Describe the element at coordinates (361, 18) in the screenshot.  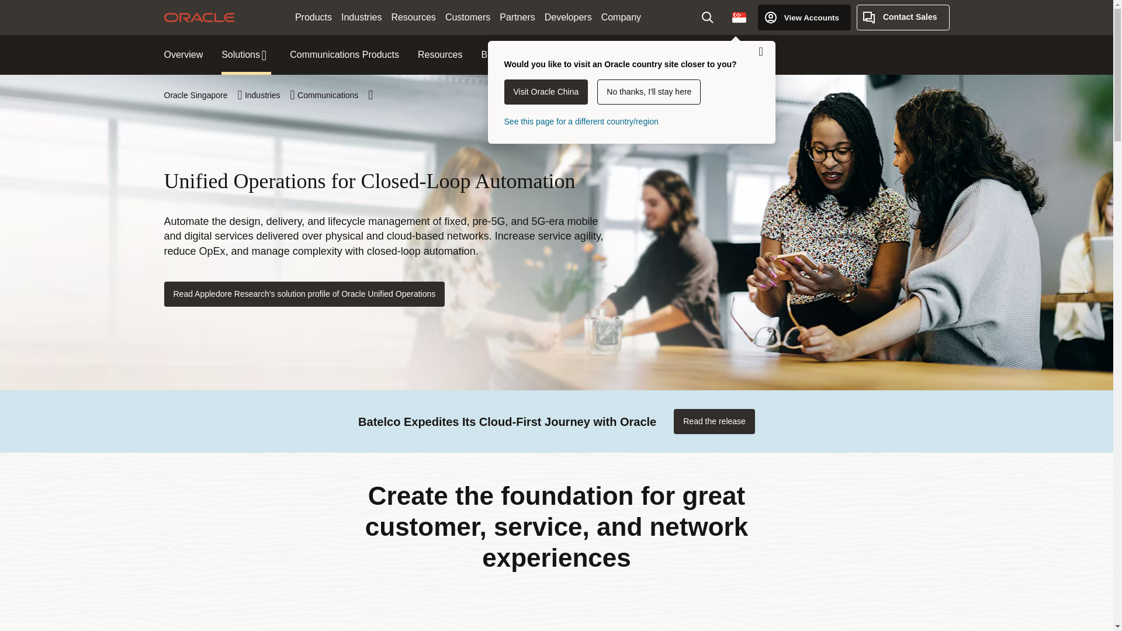
I see `Industries` at that location.